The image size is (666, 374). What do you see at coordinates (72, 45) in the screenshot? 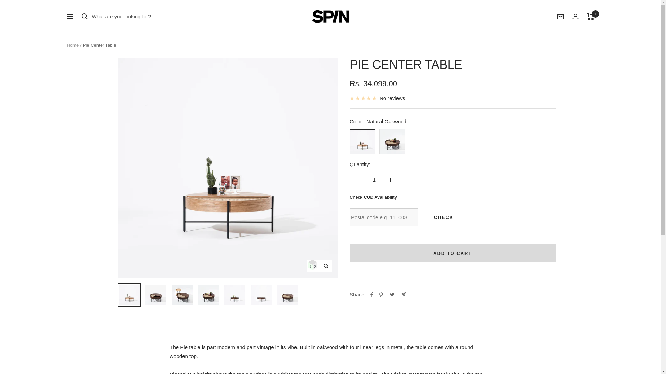
I see `Home` at bounding box center [72, 45].